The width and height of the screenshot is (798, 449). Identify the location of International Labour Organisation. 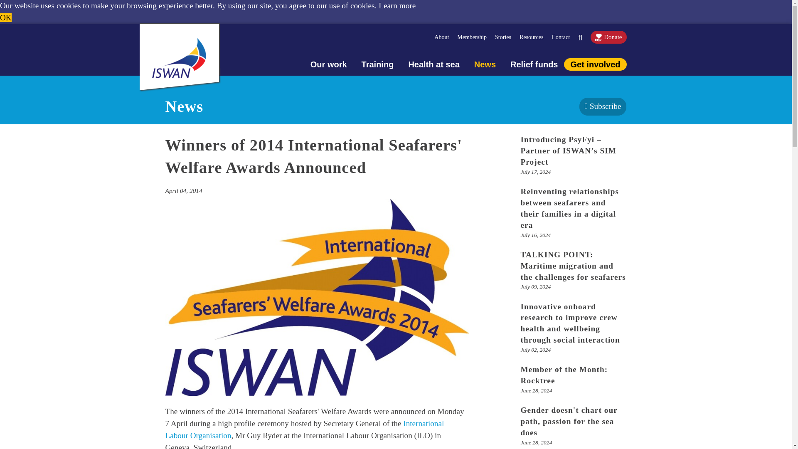
(305, 429).